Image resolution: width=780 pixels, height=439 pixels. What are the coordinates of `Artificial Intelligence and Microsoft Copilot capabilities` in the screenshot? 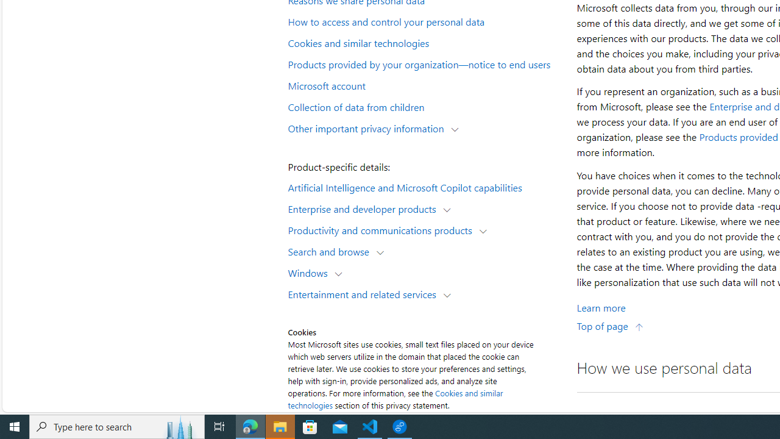 It's located at (424, 187).